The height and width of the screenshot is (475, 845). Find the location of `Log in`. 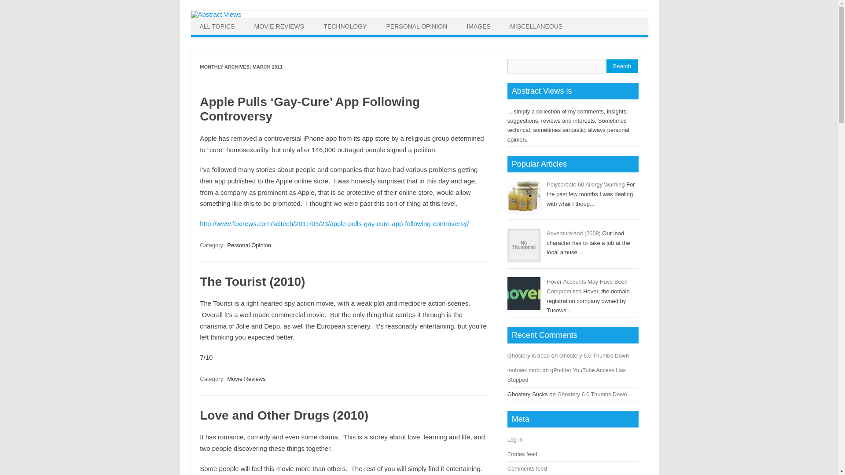

Log in is located at coordinates (515, 439).